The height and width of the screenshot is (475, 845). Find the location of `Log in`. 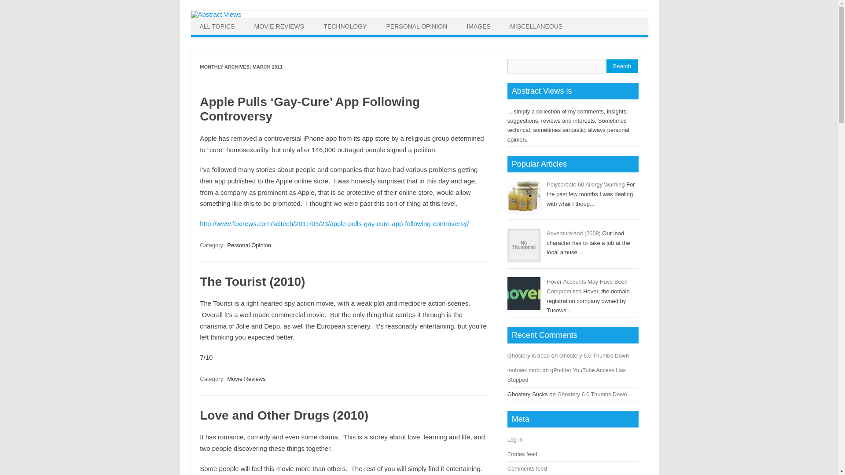

Log in is located at coordinates (515, 439).